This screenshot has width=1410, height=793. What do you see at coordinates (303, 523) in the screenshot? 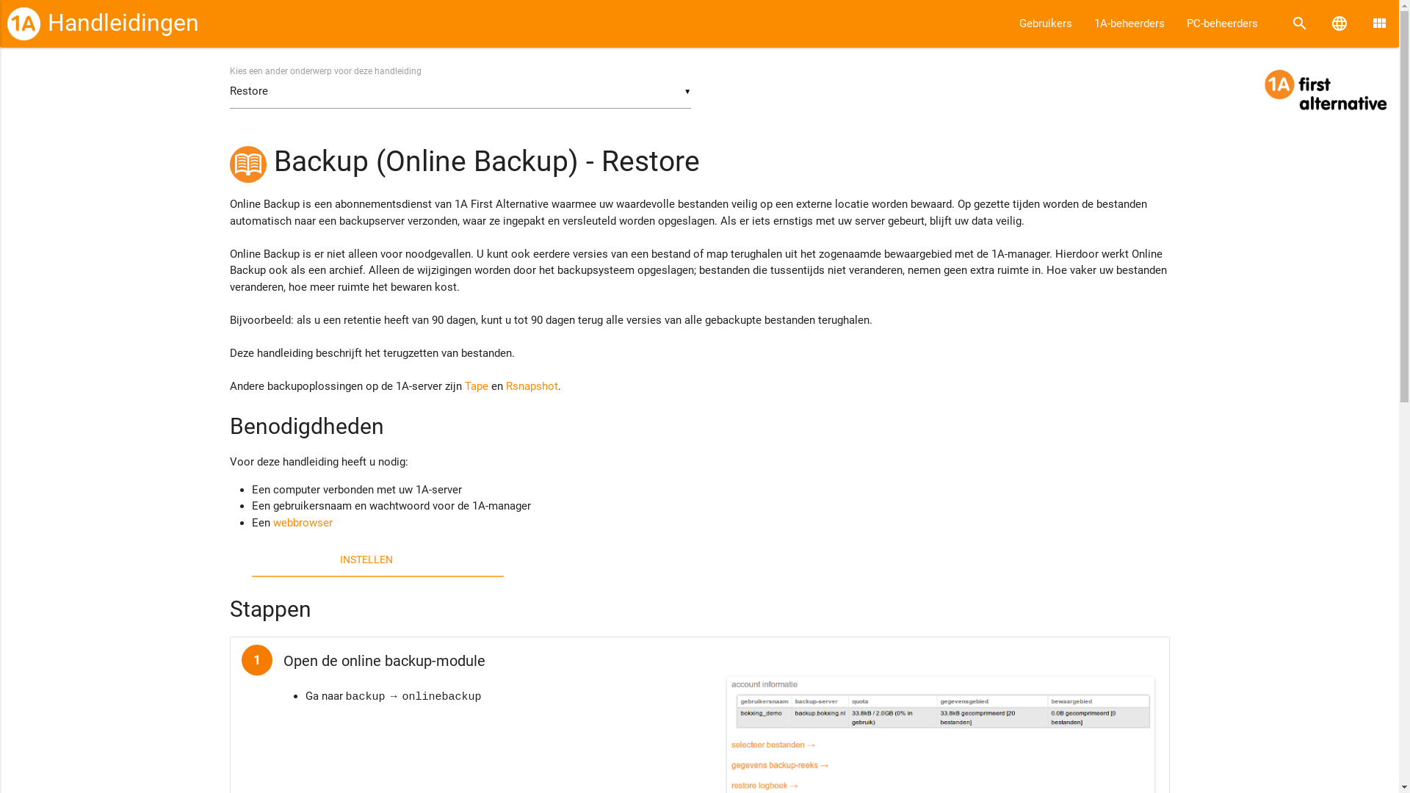
I see `webbrowser` at bounding box center [303, 523].